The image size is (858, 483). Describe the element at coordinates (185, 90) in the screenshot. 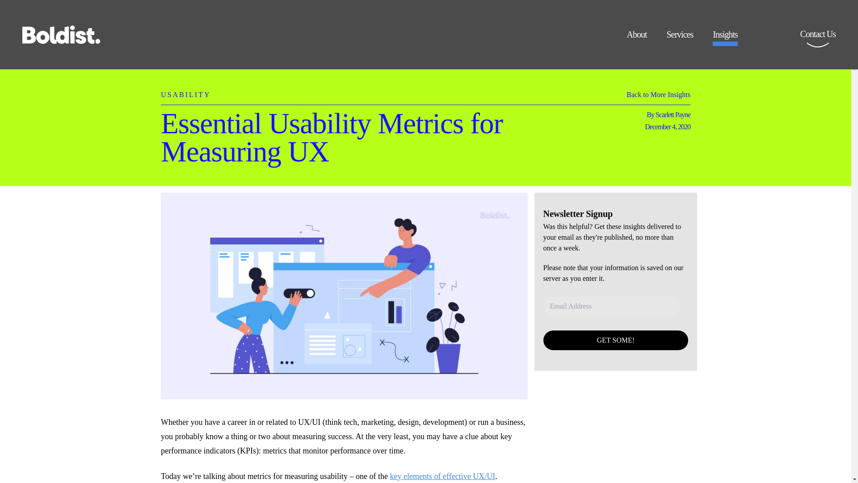

I see `USABILITY` at that location.